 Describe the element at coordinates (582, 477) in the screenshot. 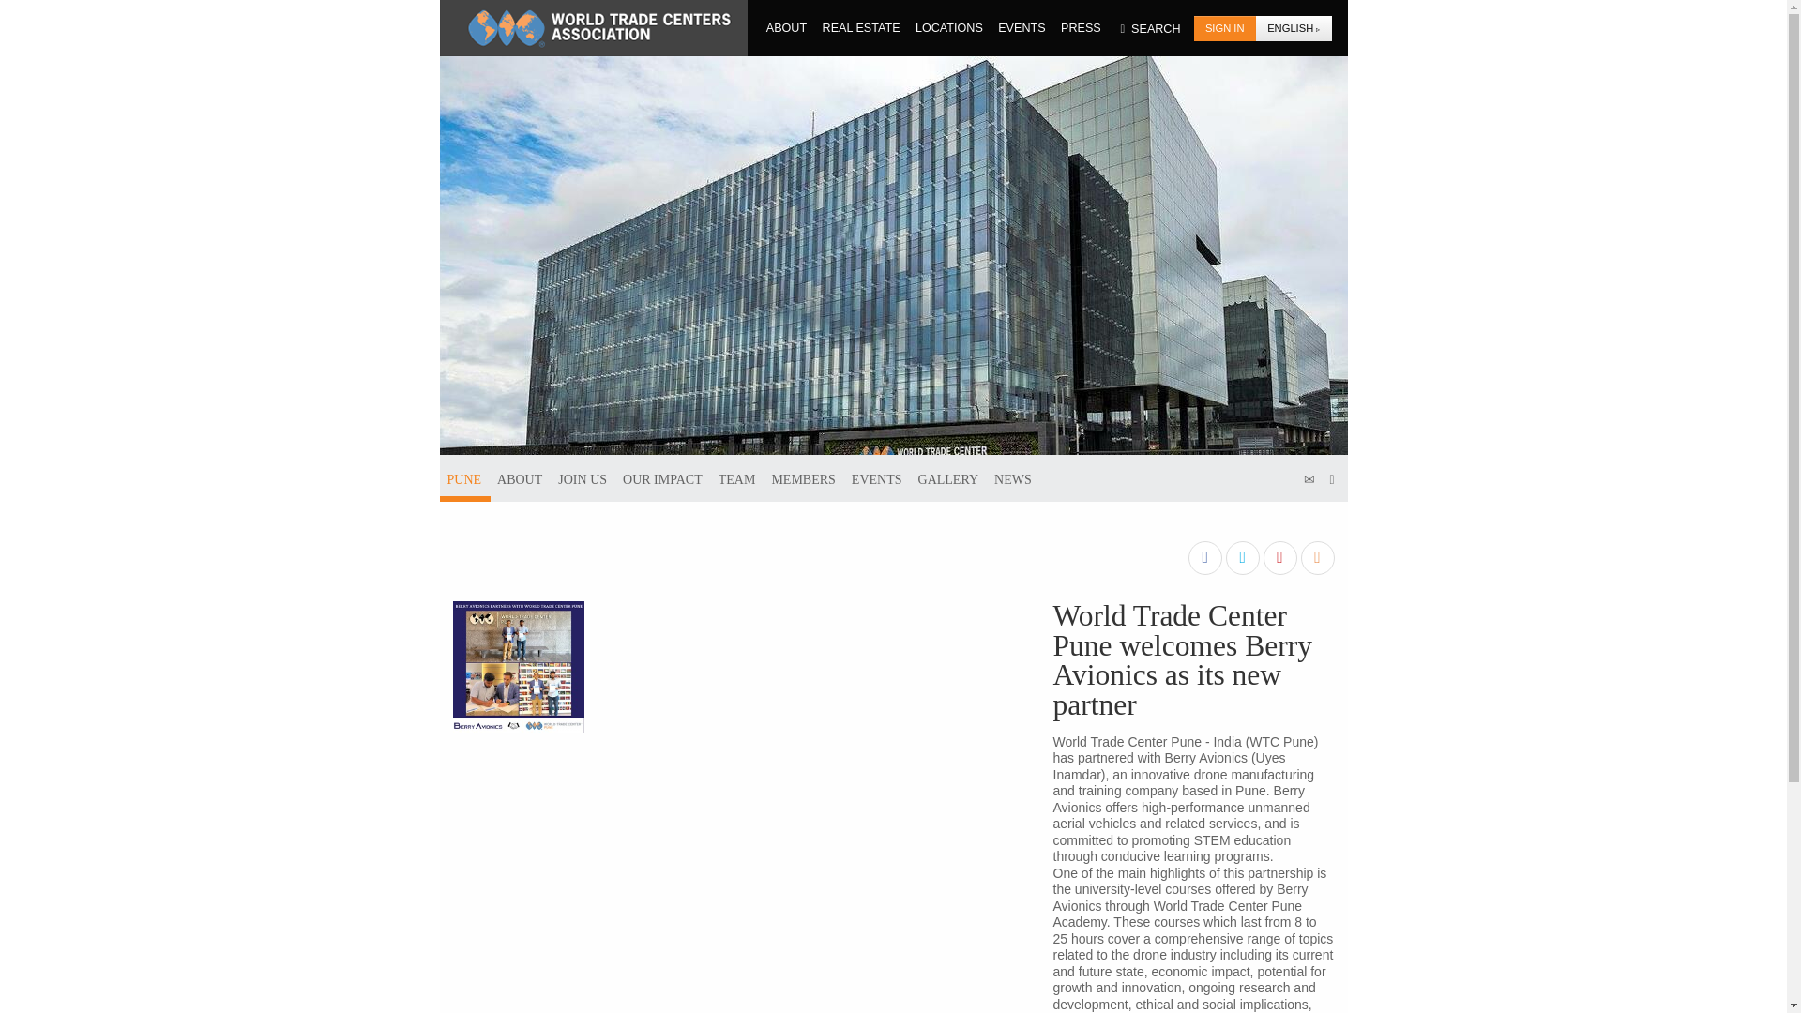

I see `JOIN US` at that location.